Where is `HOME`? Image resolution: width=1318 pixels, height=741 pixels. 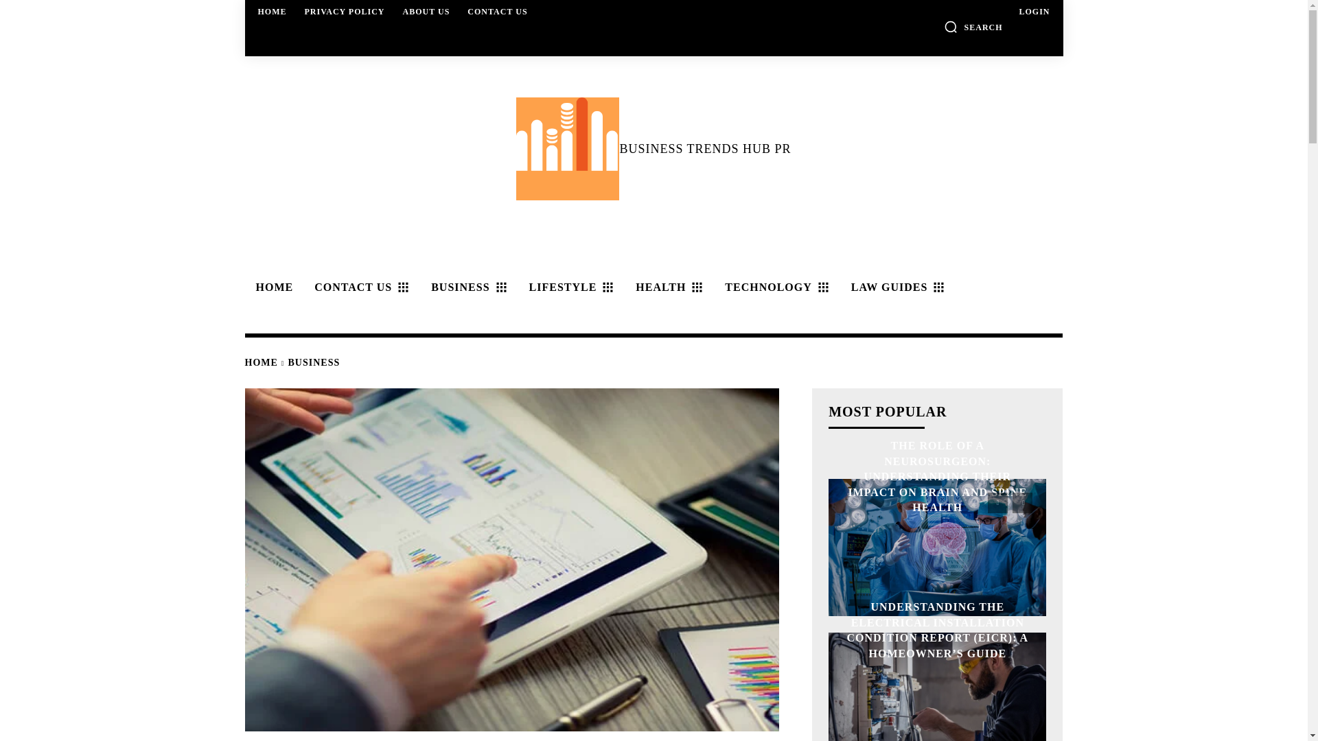
HOME is located at coordinates (272, 287).